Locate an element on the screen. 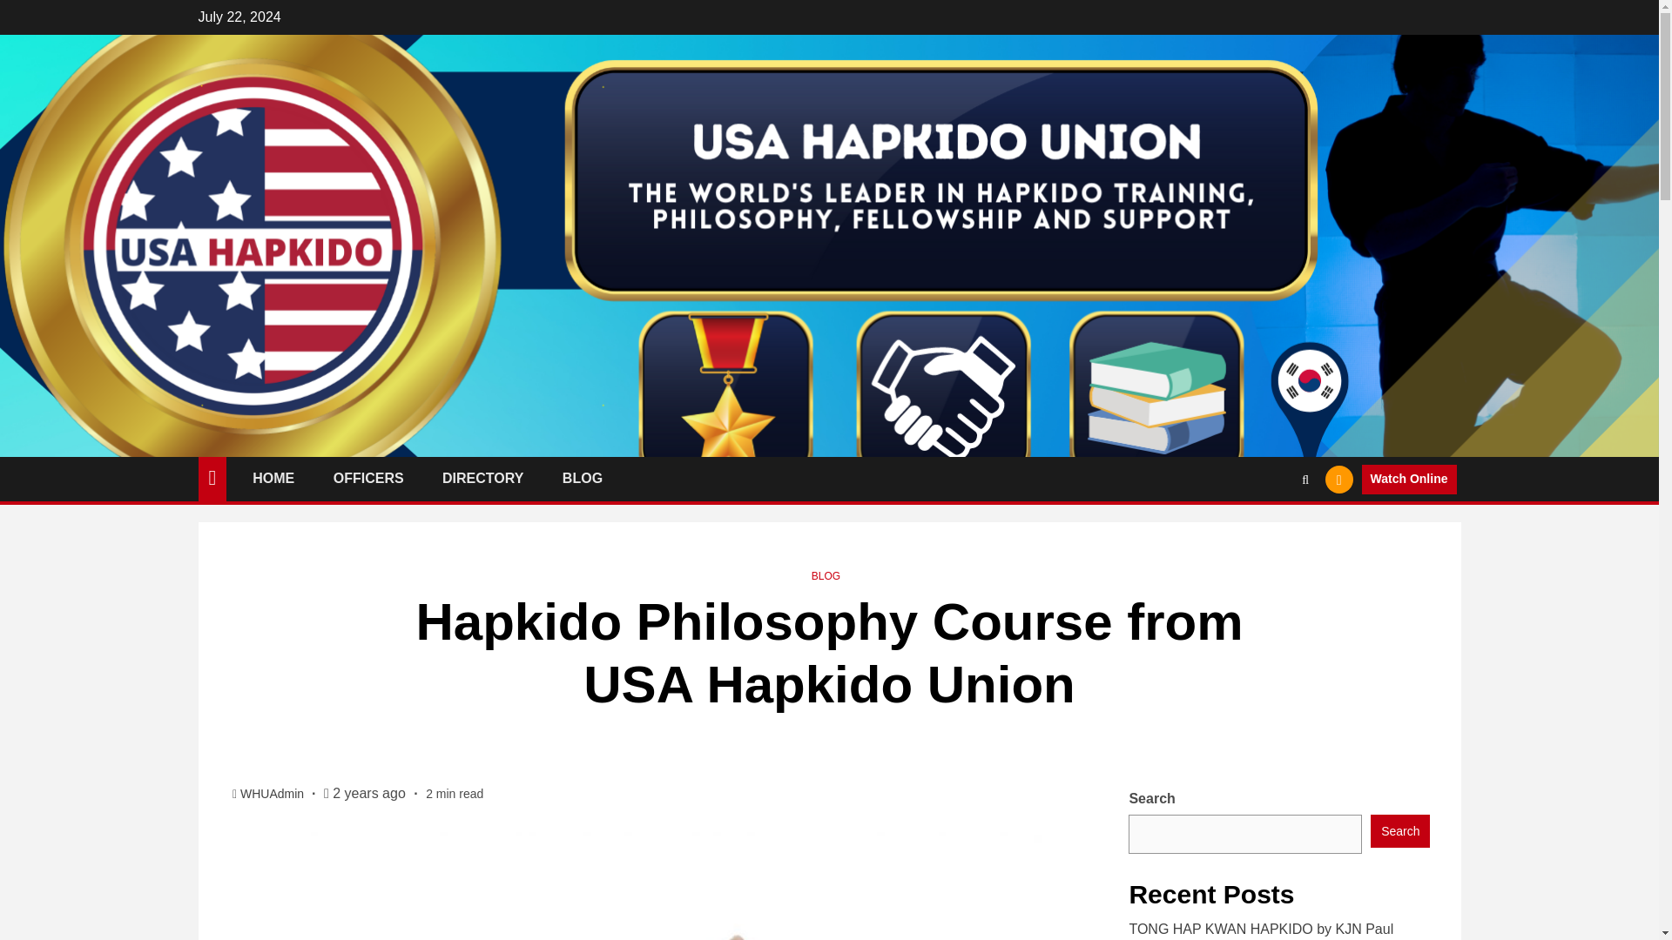  BLOG is located at coordinates (582, 479).